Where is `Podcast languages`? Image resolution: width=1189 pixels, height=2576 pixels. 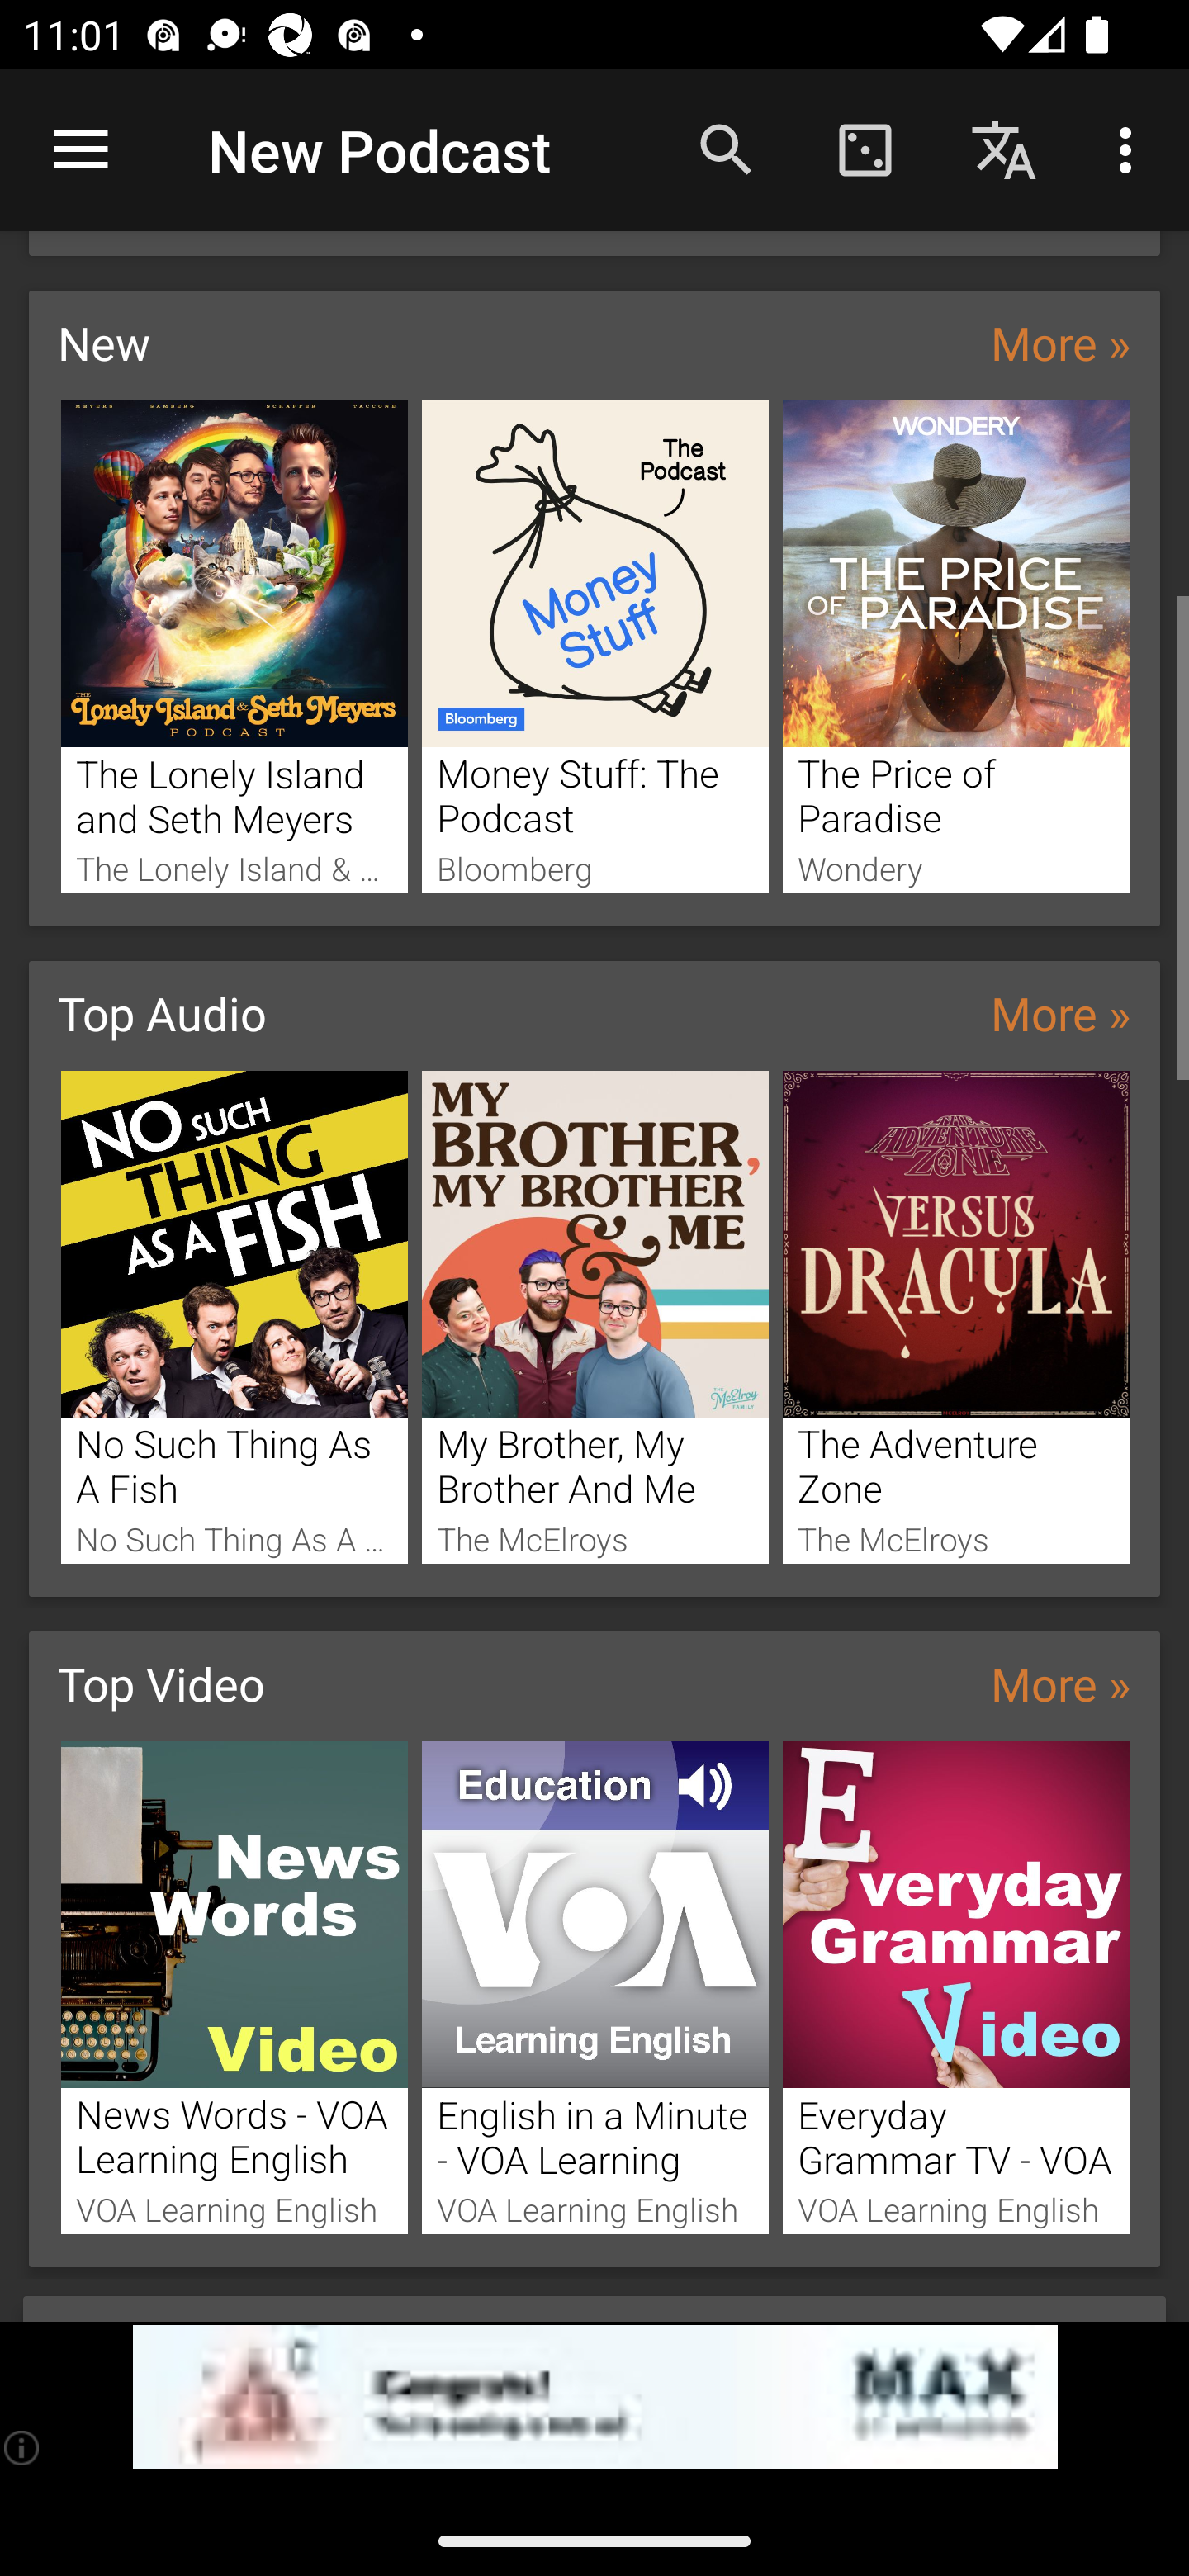
Podcast languages is located at coordinates (1004, 149).